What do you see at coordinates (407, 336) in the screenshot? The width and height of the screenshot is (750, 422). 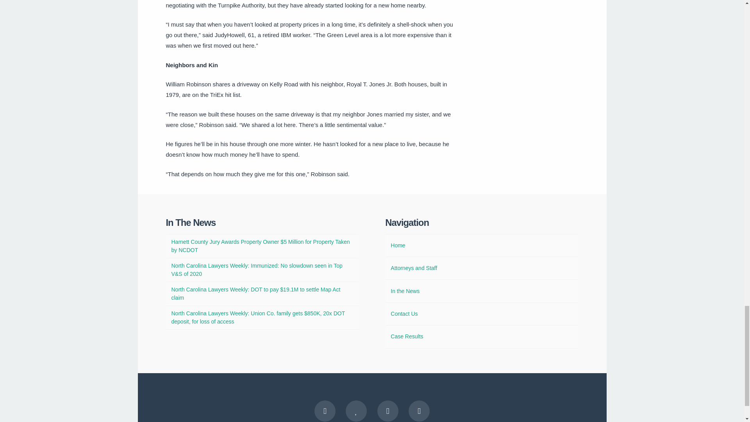 I see `Case Results` at bounding box center [407, 336].